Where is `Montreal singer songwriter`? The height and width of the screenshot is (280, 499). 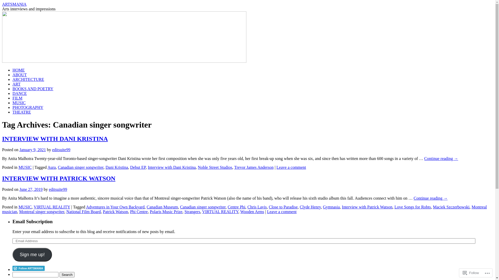 Montreal singer songwriter is located at coordinates (42, 212).